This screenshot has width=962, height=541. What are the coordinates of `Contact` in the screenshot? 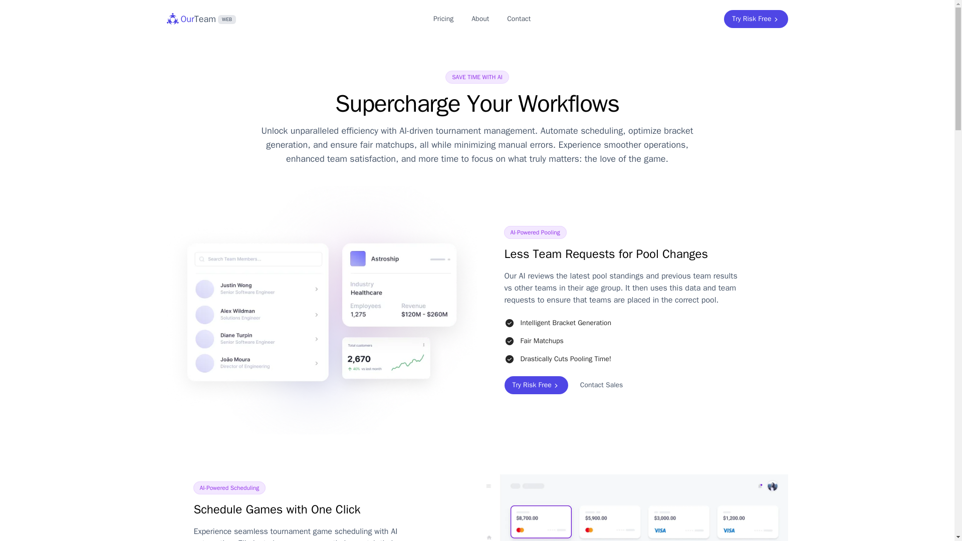 It's located at (756, 19).